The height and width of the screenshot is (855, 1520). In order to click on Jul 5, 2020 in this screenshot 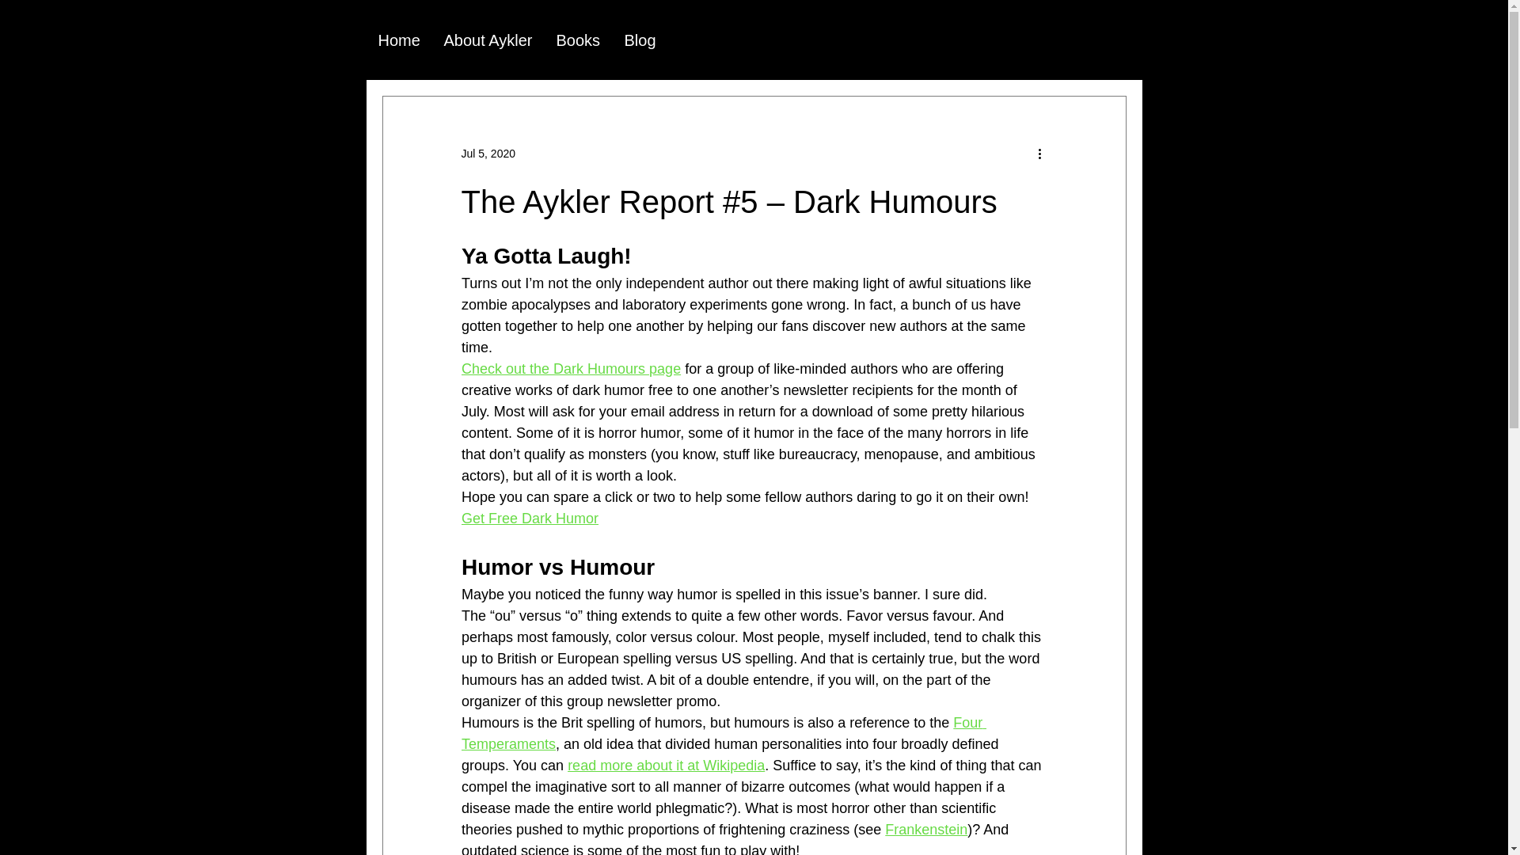, I will do `click(488, 153)`.